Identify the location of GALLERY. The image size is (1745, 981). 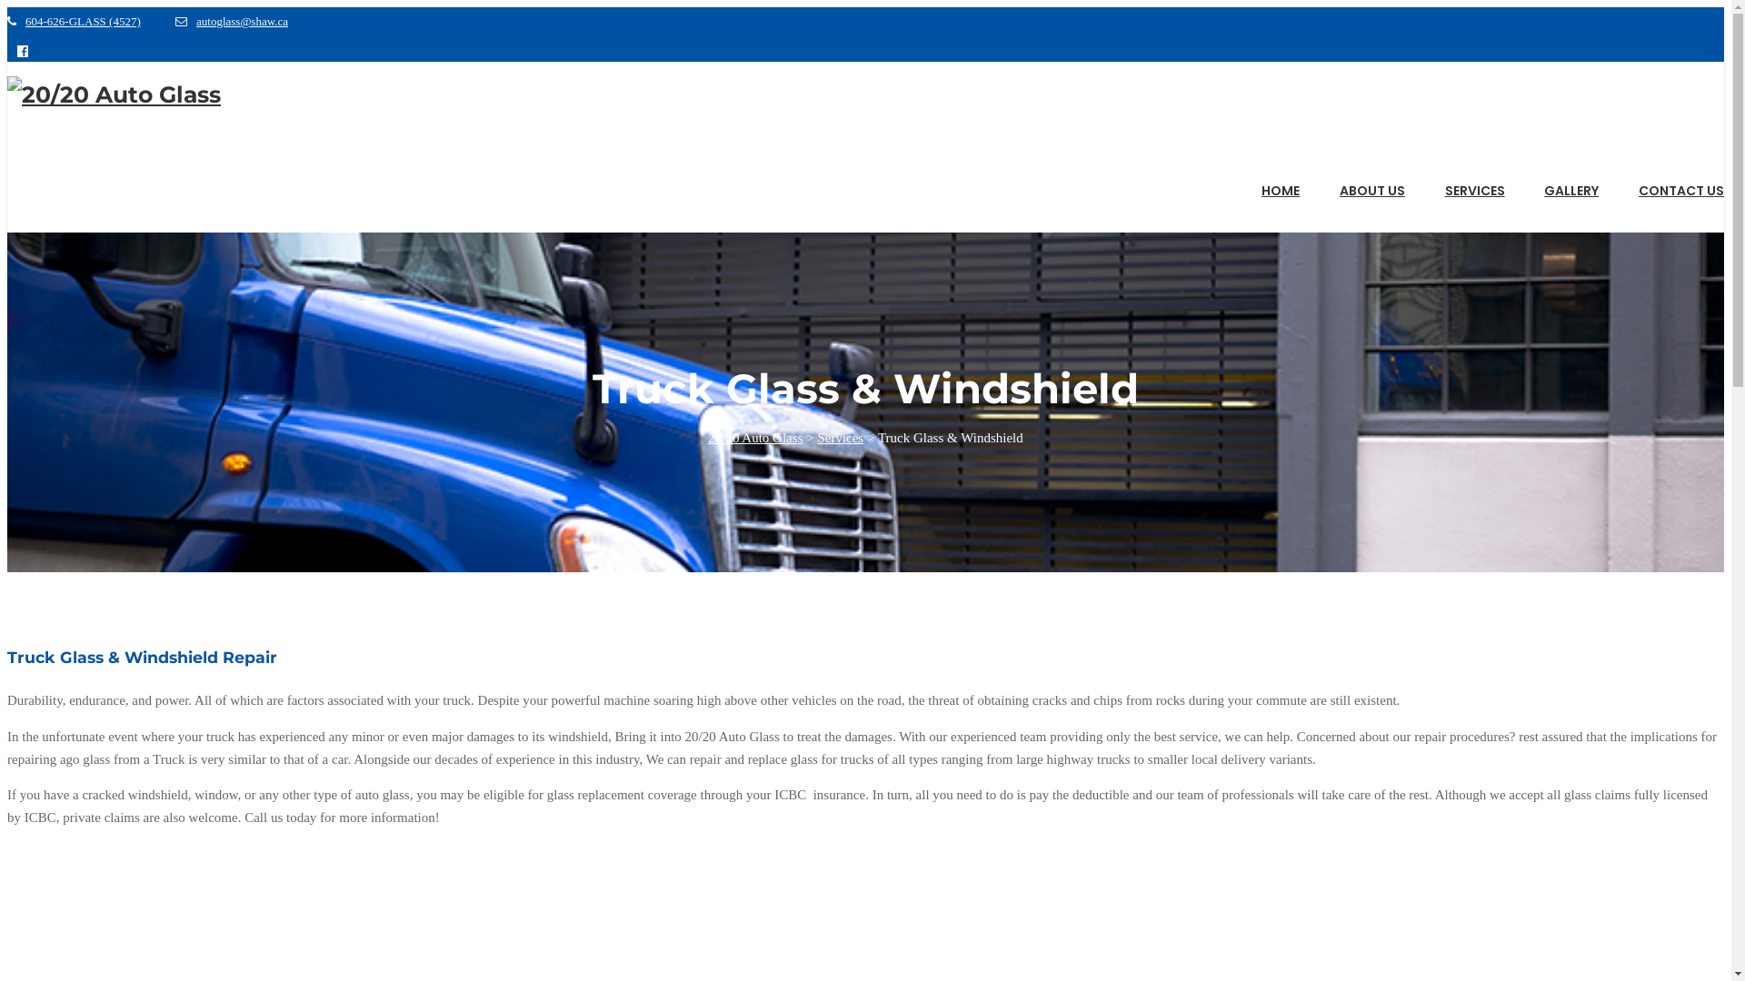
(1567, 183).